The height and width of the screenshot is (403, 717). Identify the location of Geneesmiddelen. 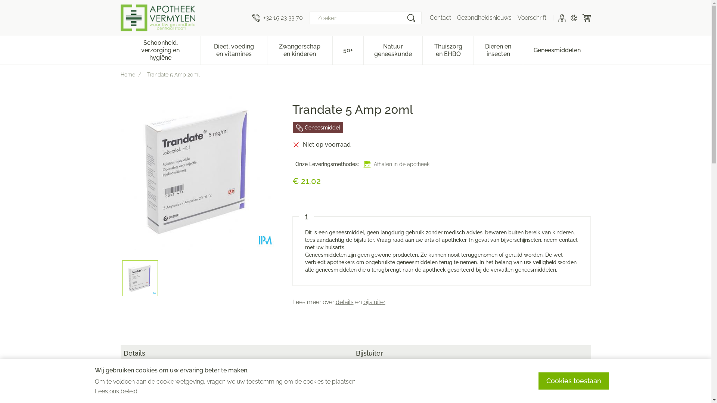
(557, 50).